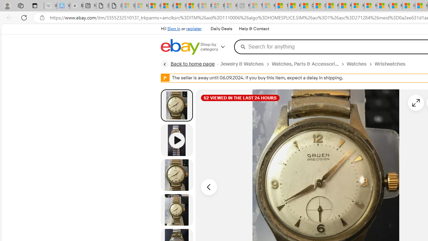  Describe the element at coordinates (356, 64) in the screenshot. I see `Watches` at that location.